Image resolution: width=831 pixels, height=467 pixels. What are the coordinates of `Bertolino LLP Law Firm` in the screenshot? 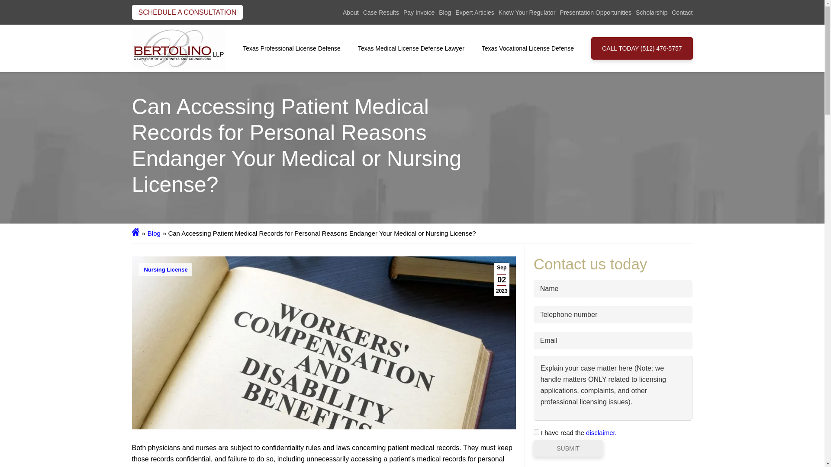 It's located at (178, 48).